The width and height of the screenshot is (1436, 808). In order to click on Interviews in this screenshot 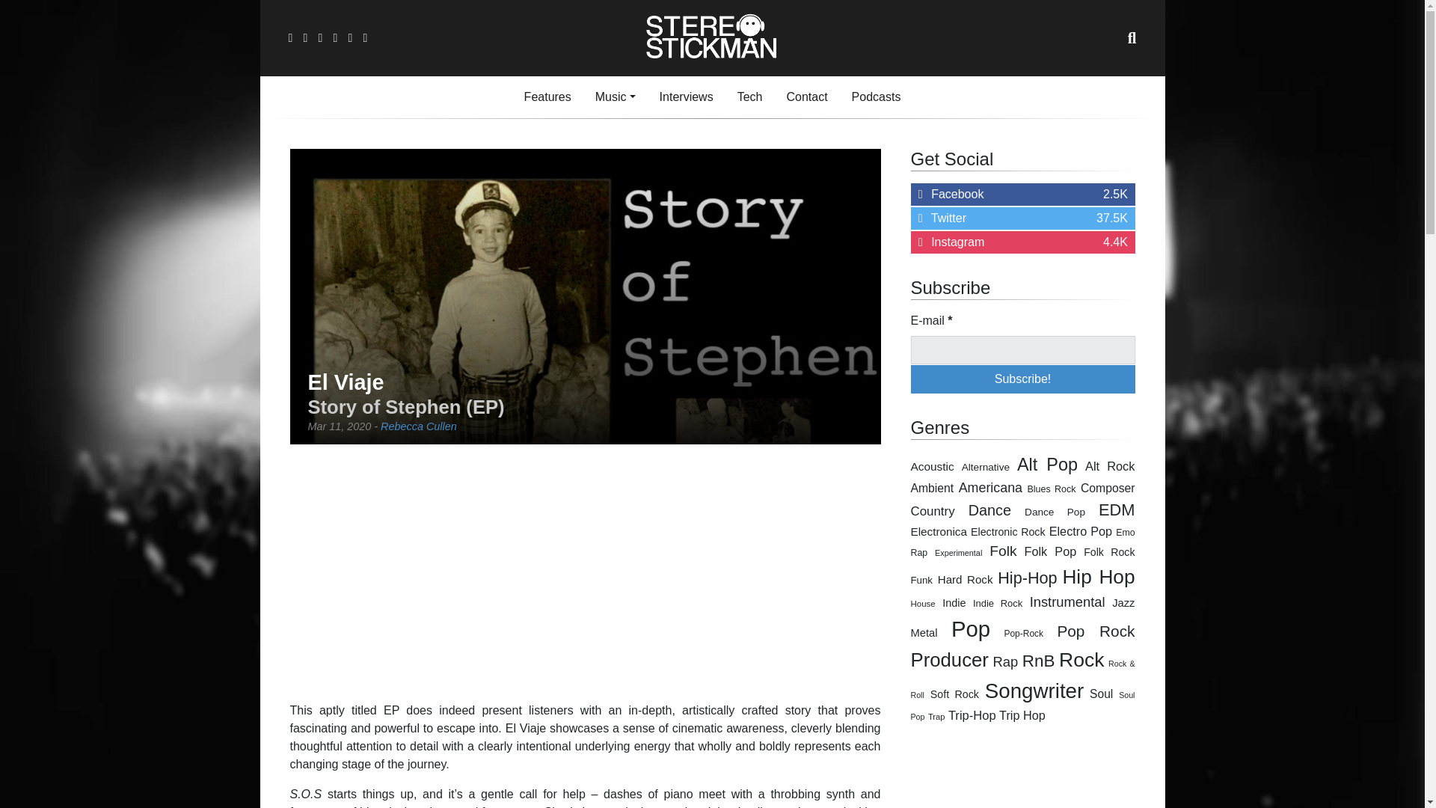, I will do `click(547, 97)`.